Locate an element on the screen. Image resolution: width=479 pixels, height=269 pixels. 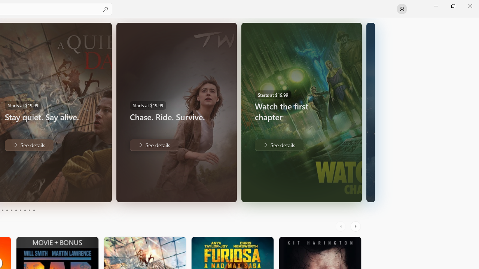
Page 5 is located at coordinates (11, 210).